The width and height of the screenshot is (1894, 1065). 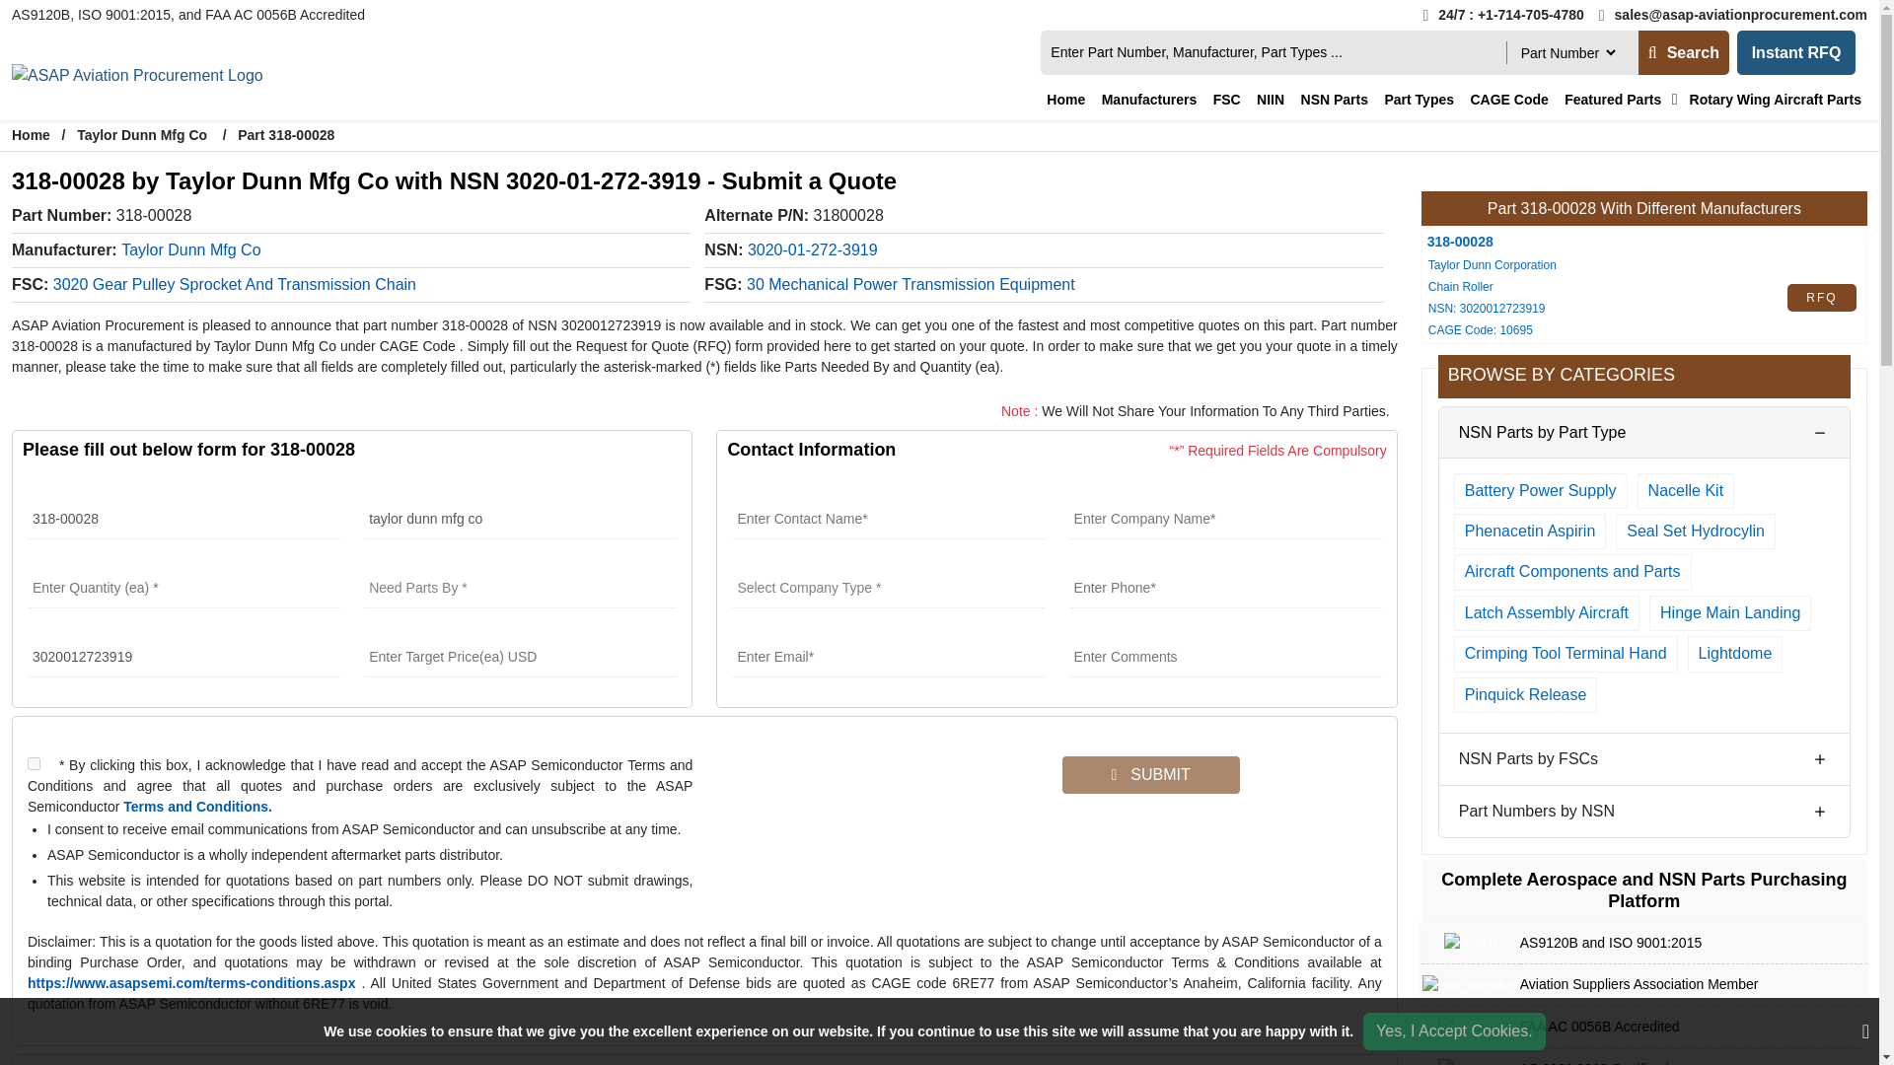 I want to click on Home, so click(x=1065, y=101).